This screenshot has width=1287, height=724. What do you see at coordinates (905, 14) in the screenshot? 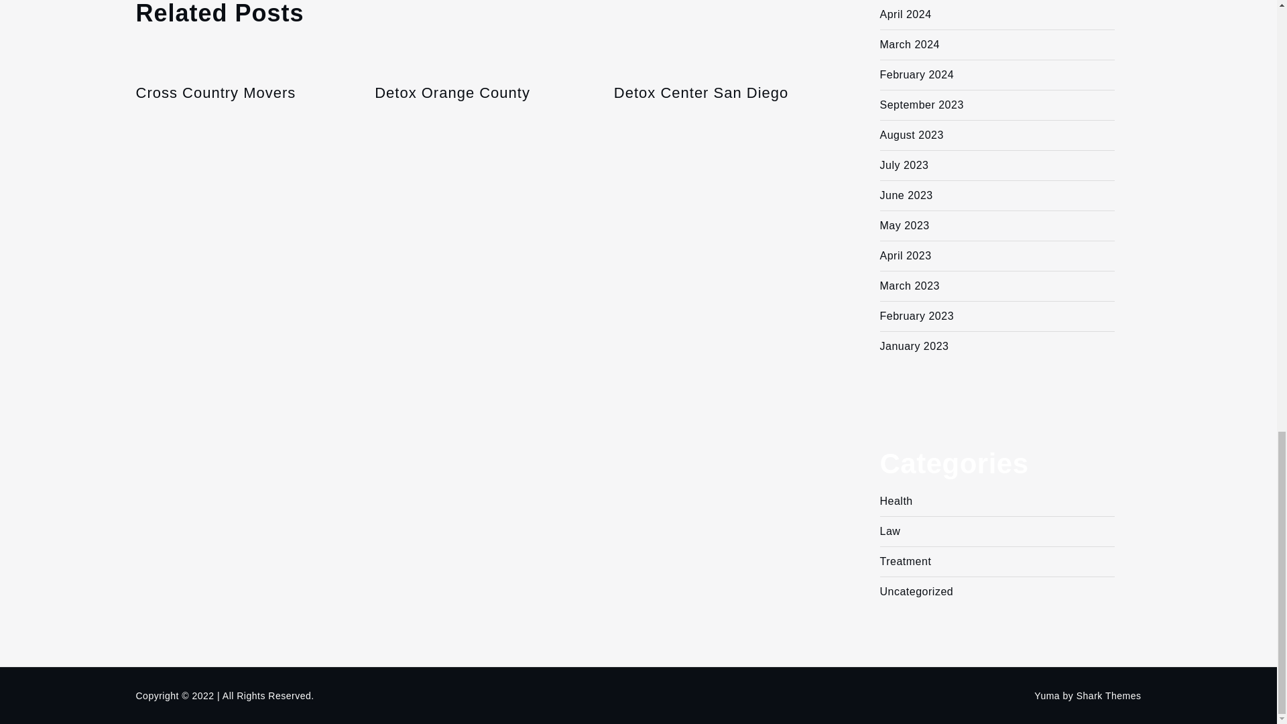
I see `April 2024` at bounding box center [905, 14].